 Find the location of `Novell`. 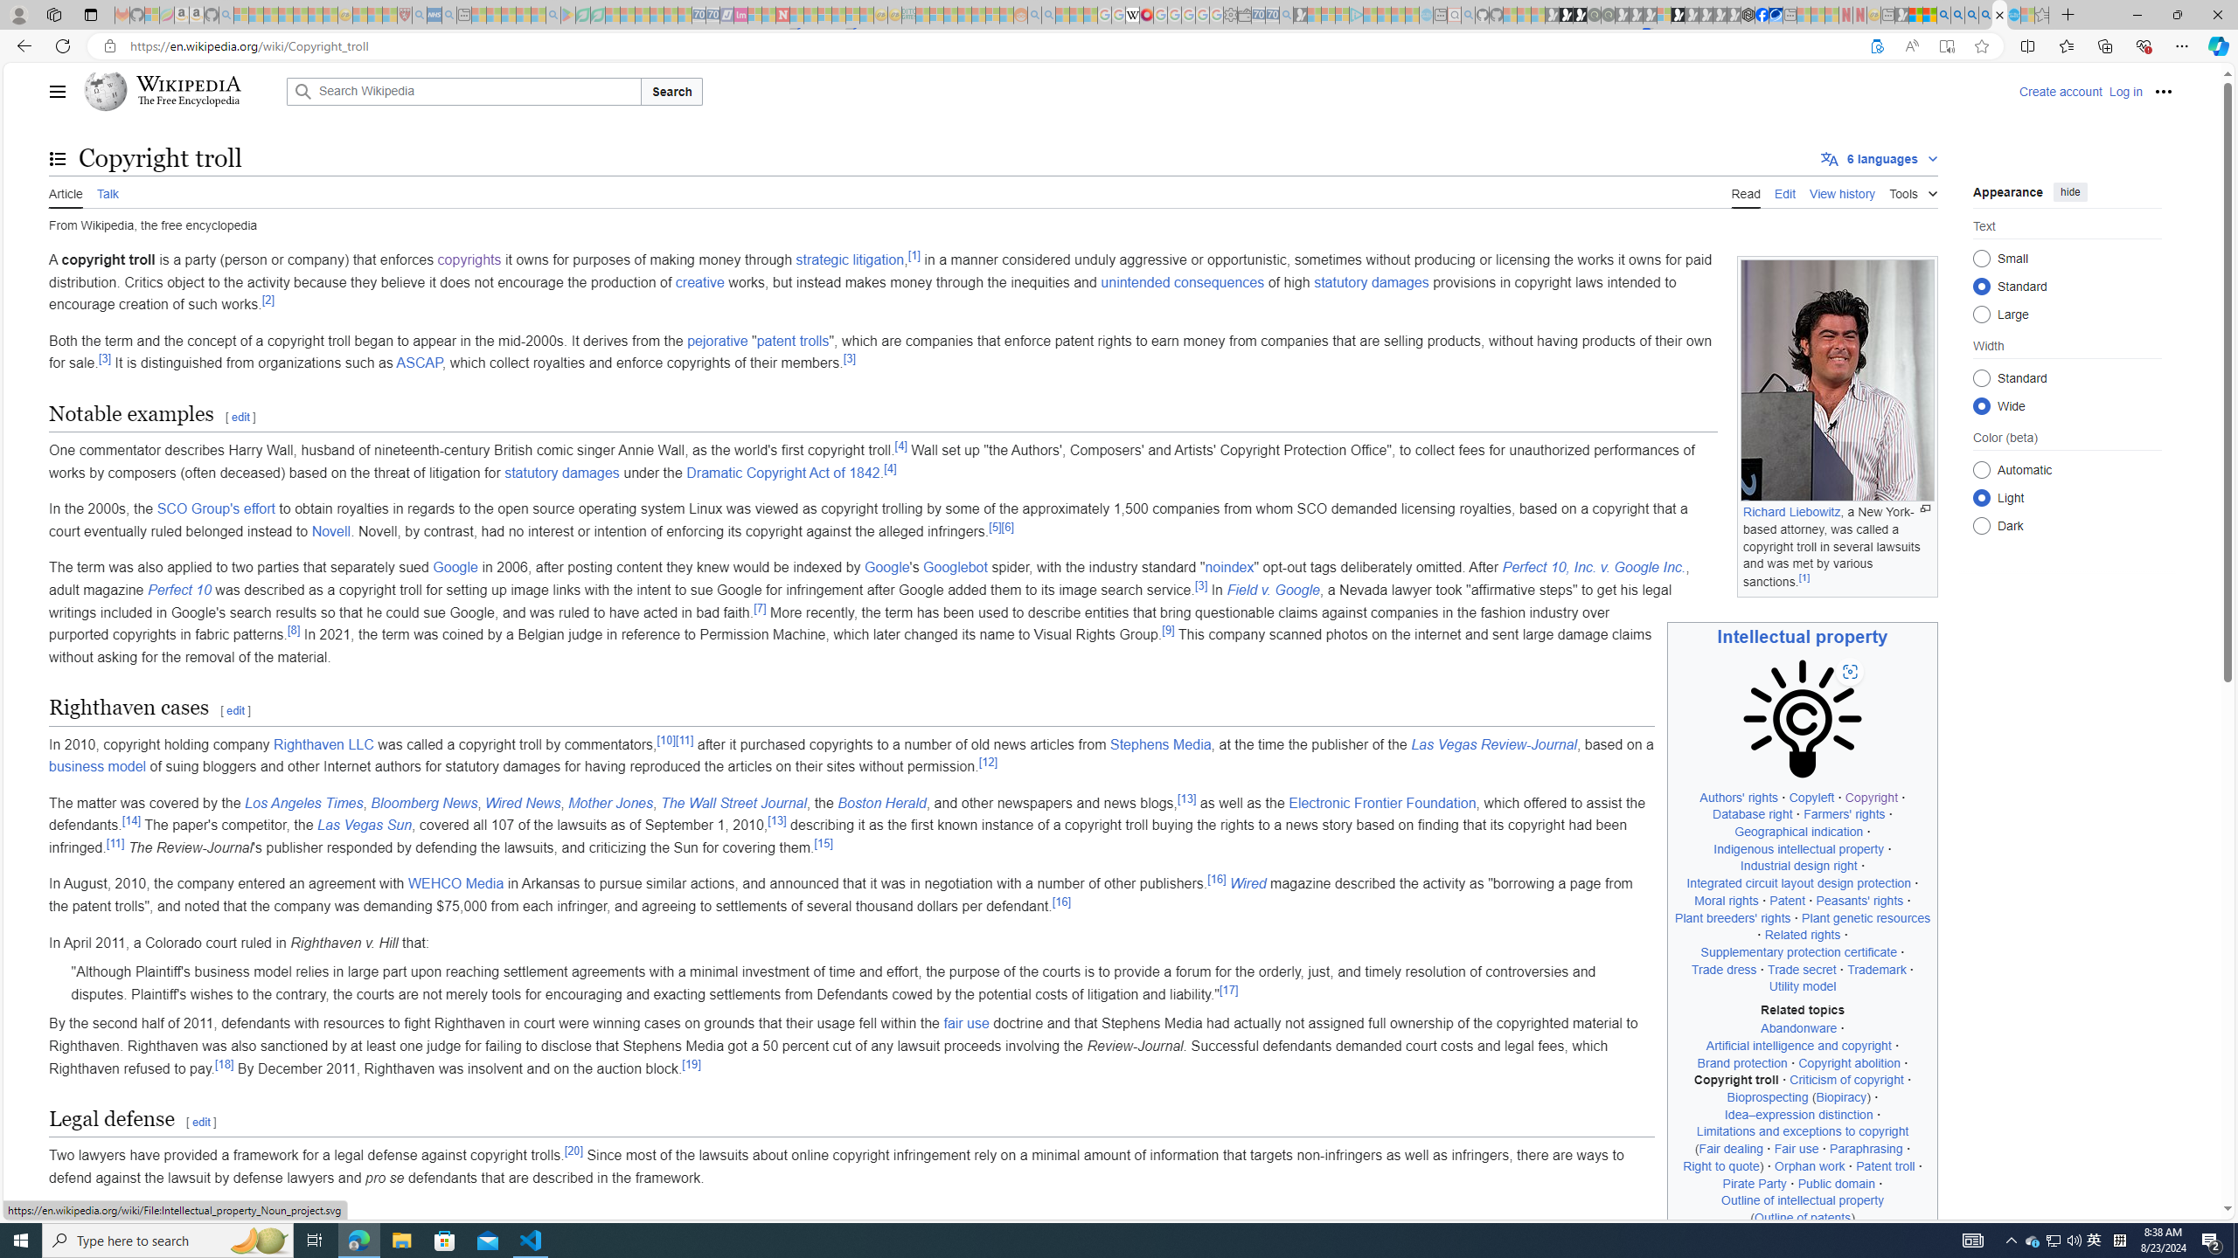

Novell is located at coordinates (330, 531).